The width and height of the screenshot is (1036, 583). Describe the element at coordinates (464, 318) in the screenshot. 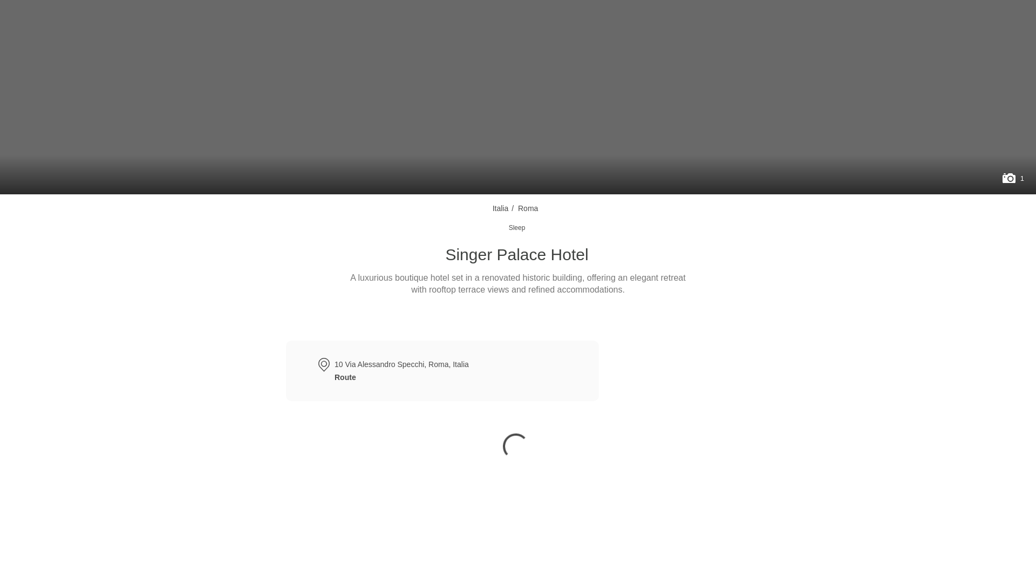

I see `Route` at that location.